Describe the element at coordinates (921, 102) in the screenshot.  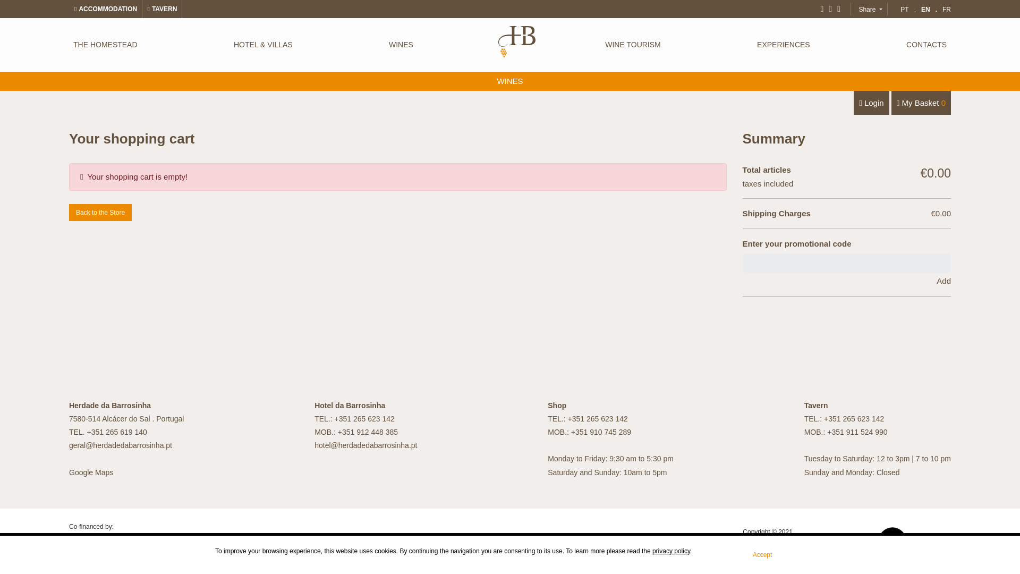
I see `My Basket 0` at that location.